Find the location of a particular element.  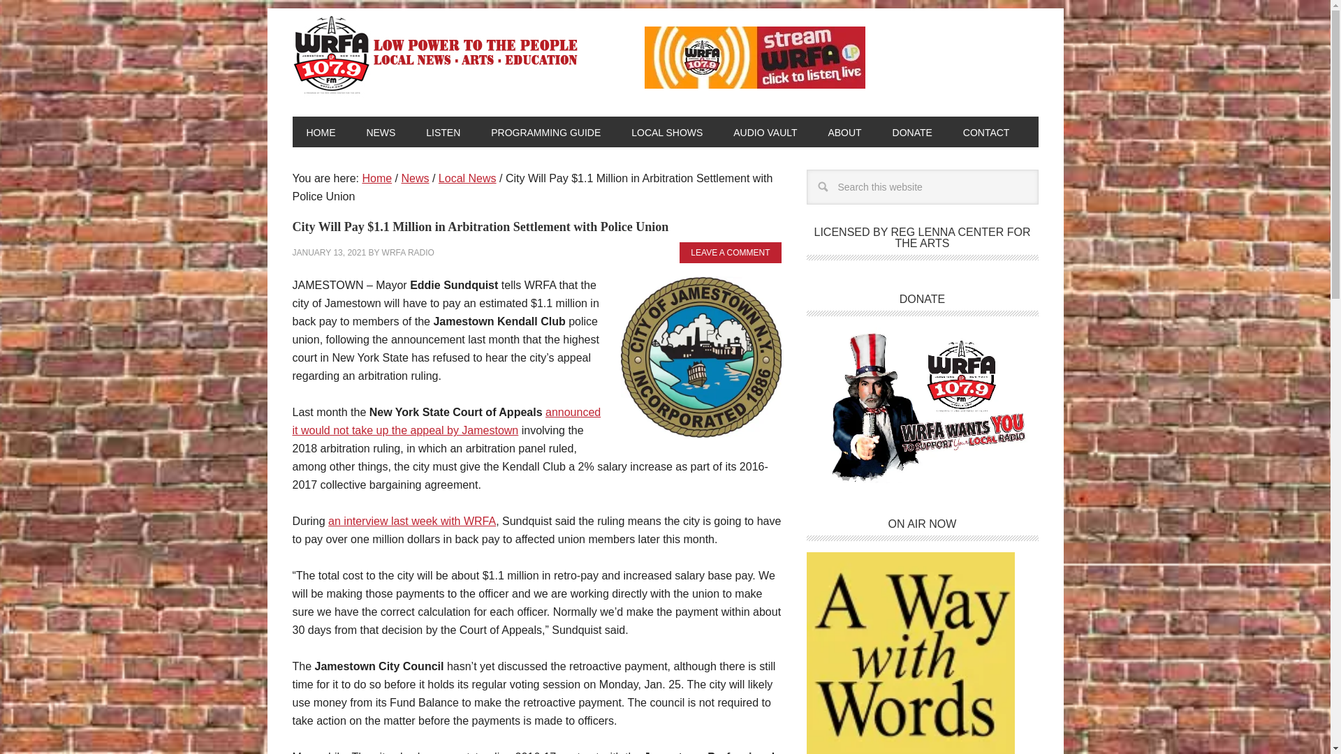

PROGRAMMING GUIDE is located at coordinates (545, 131).